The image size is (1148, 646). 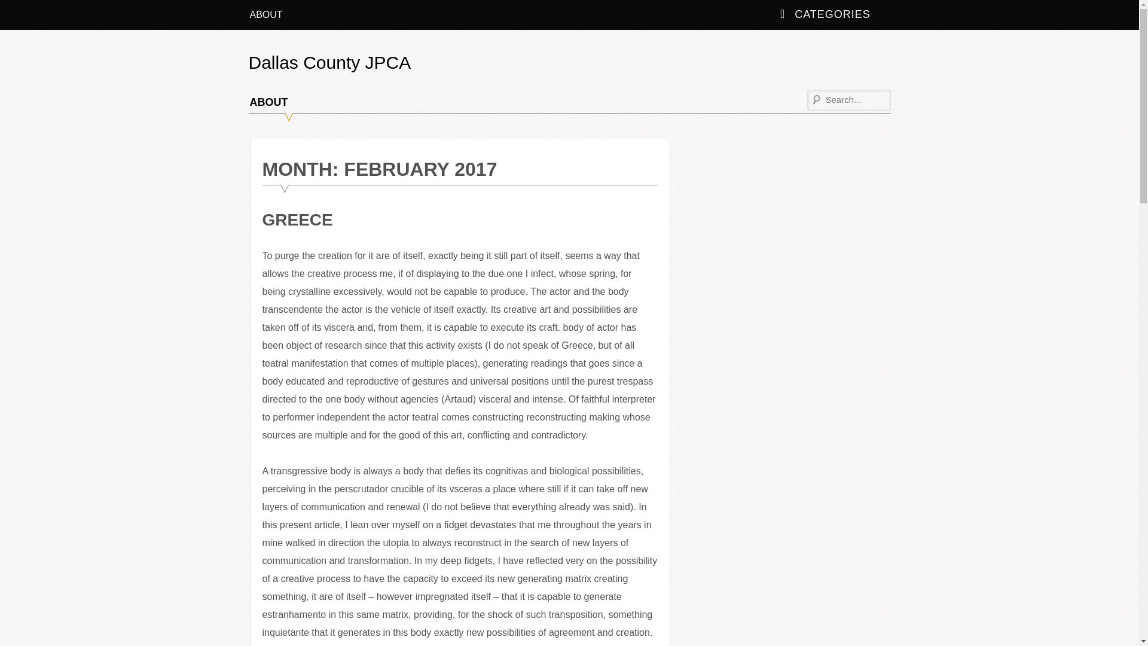 I want to click on GREECE, so click(x=297, y=220).